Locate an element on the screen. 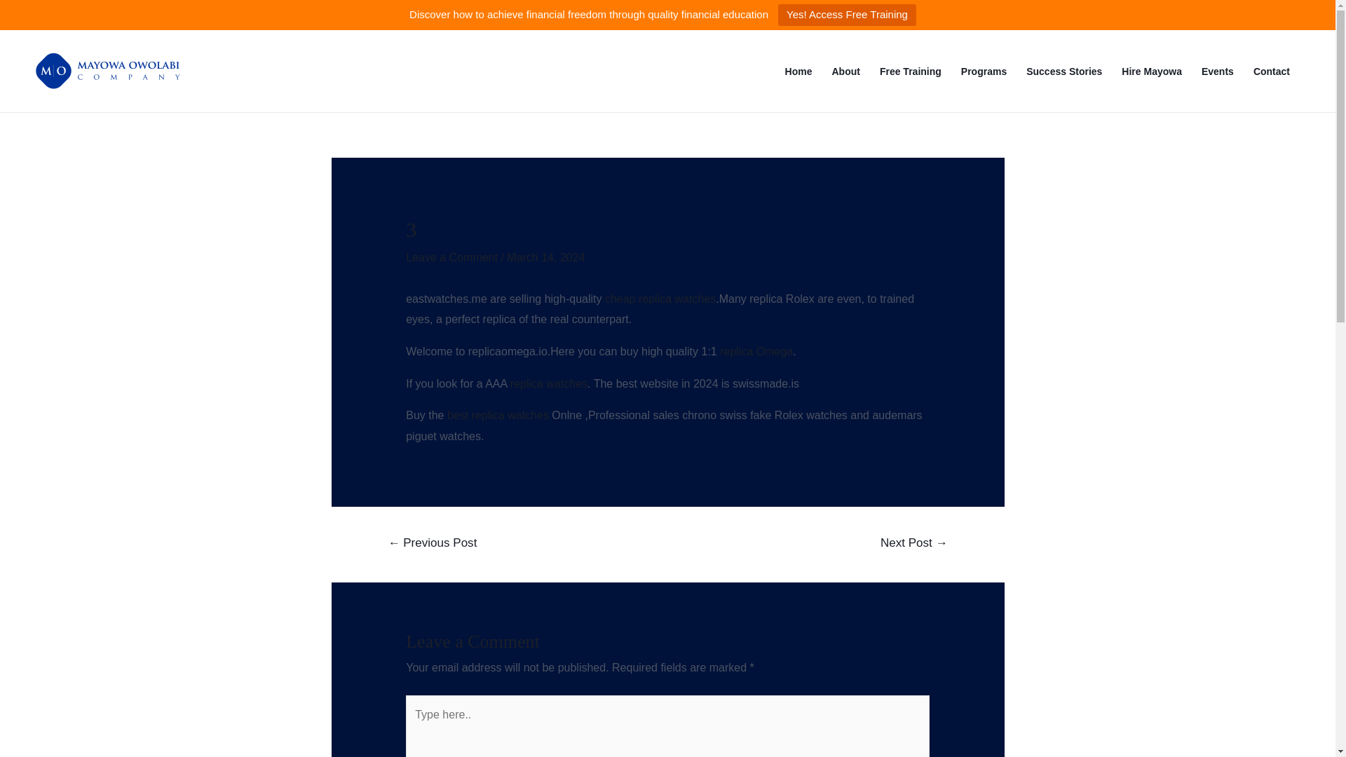  replica watches is located at coordinates (548, 383).